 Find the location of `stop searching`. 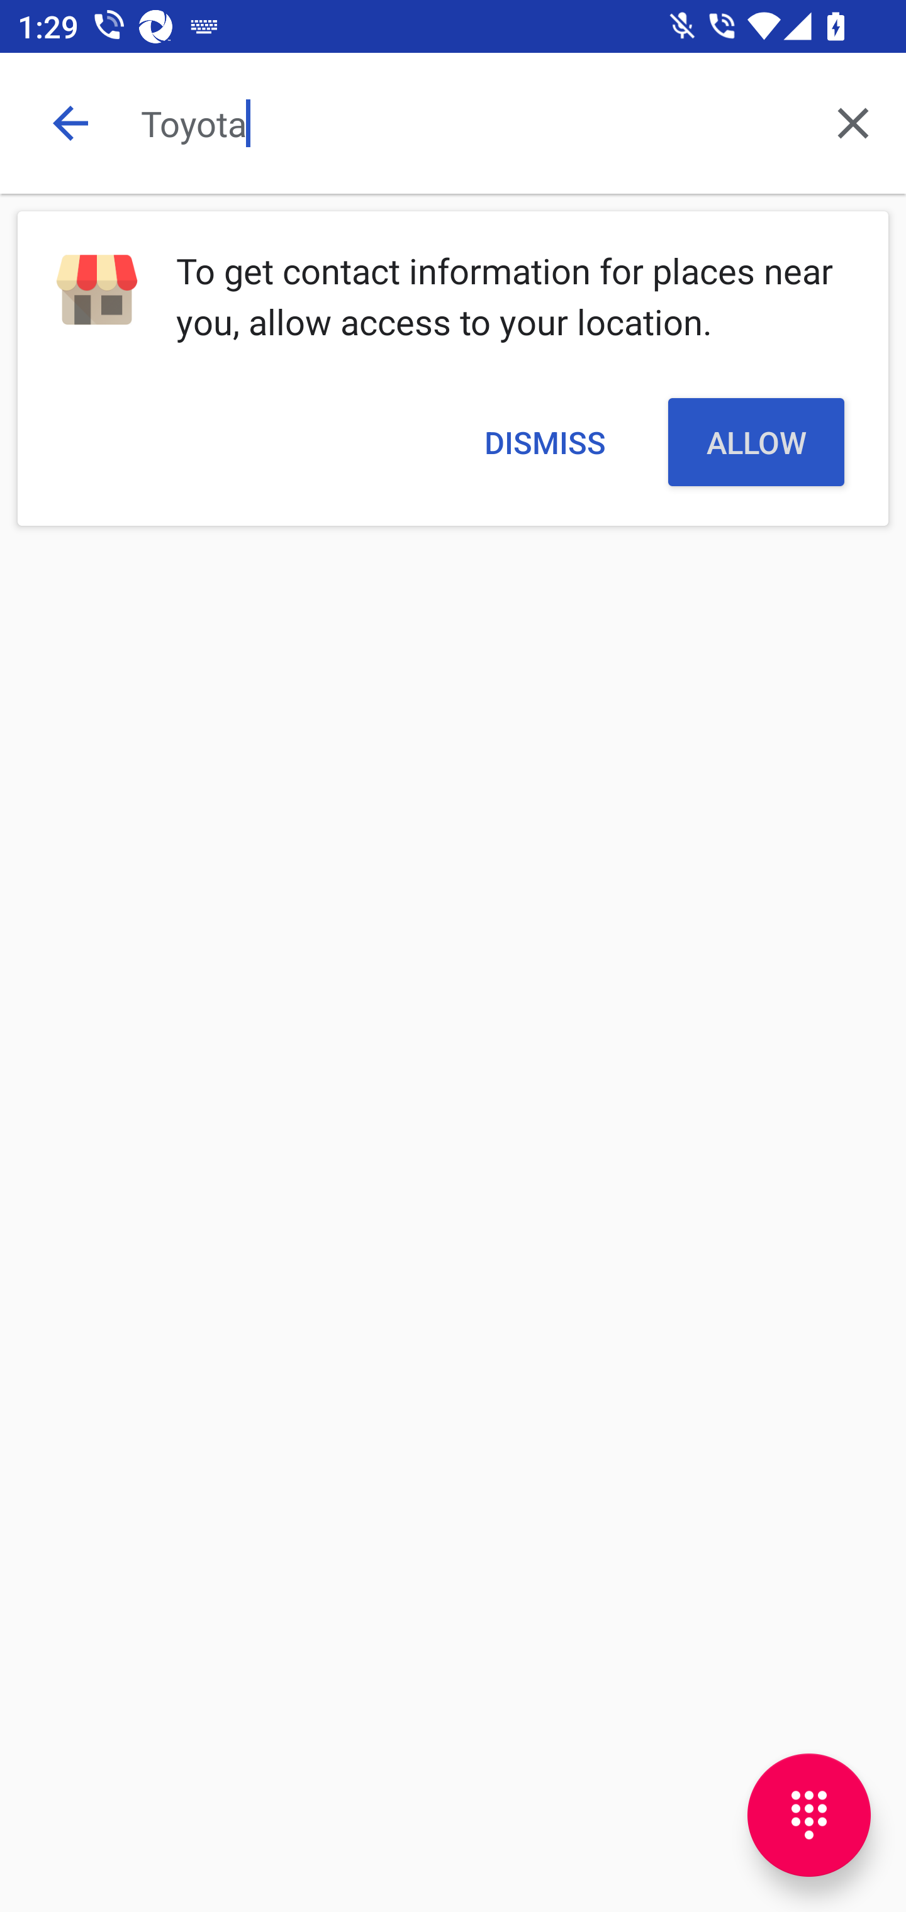

stop searching is located at coordinates (70, 123).